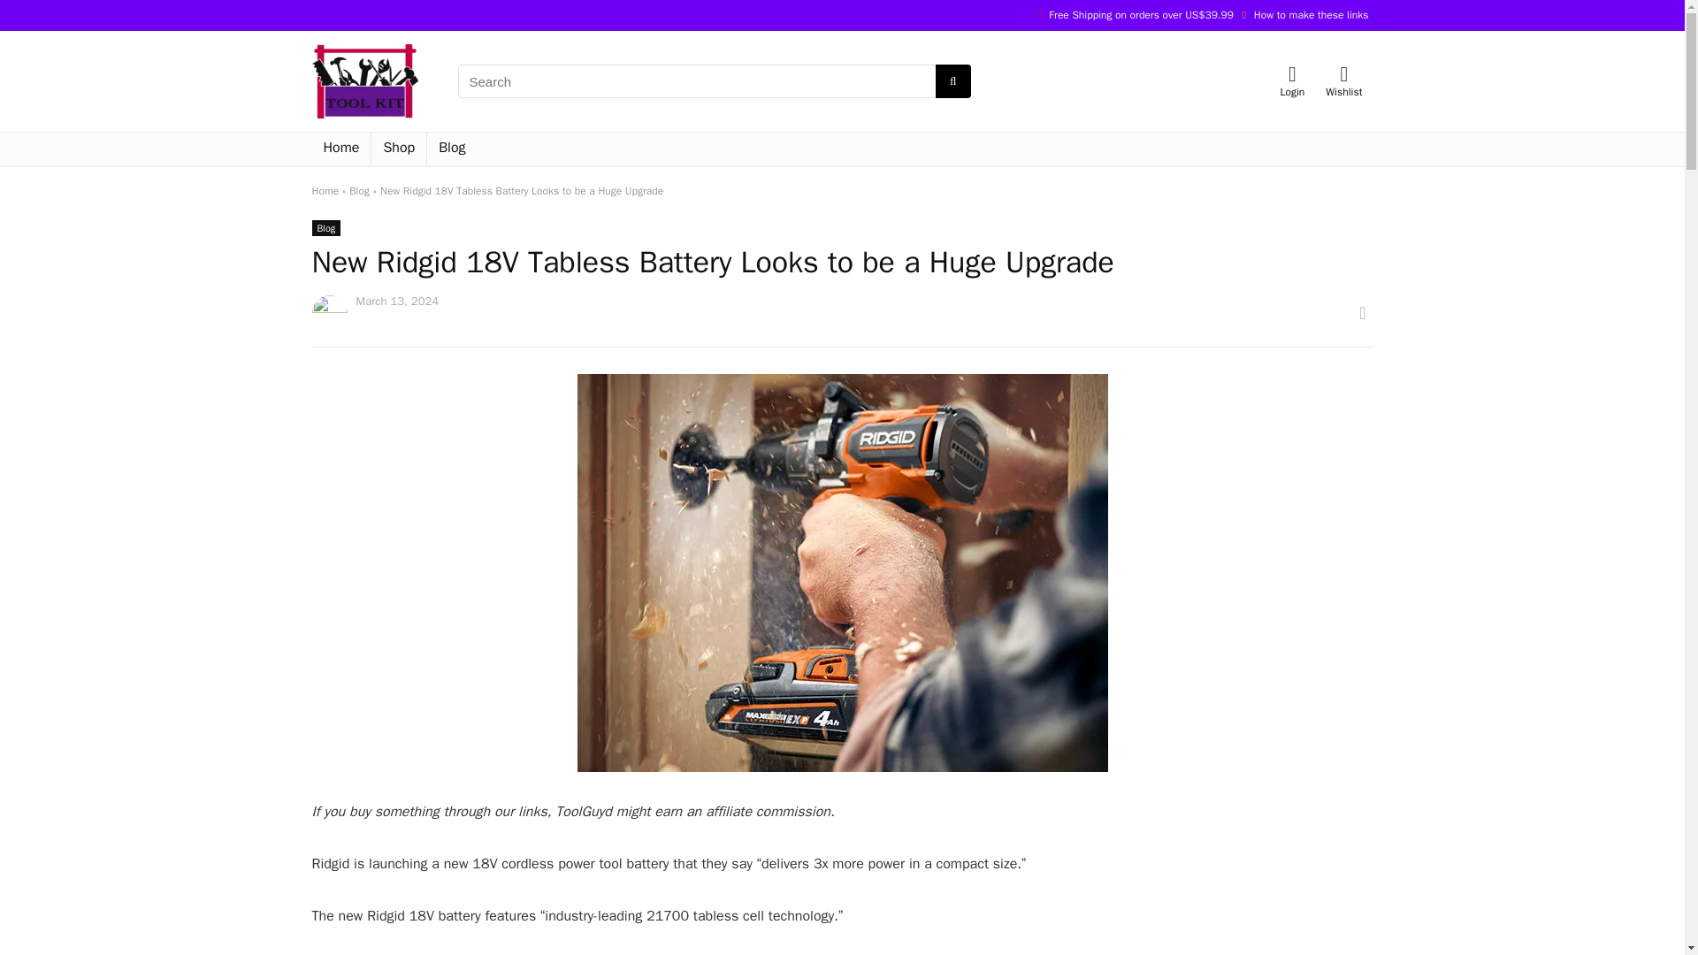 This screenshot has width=1698, height=955. What do you see at coordinates (324, 191) in the screenshot?
I see `Home` at bounding box center [324, 191].